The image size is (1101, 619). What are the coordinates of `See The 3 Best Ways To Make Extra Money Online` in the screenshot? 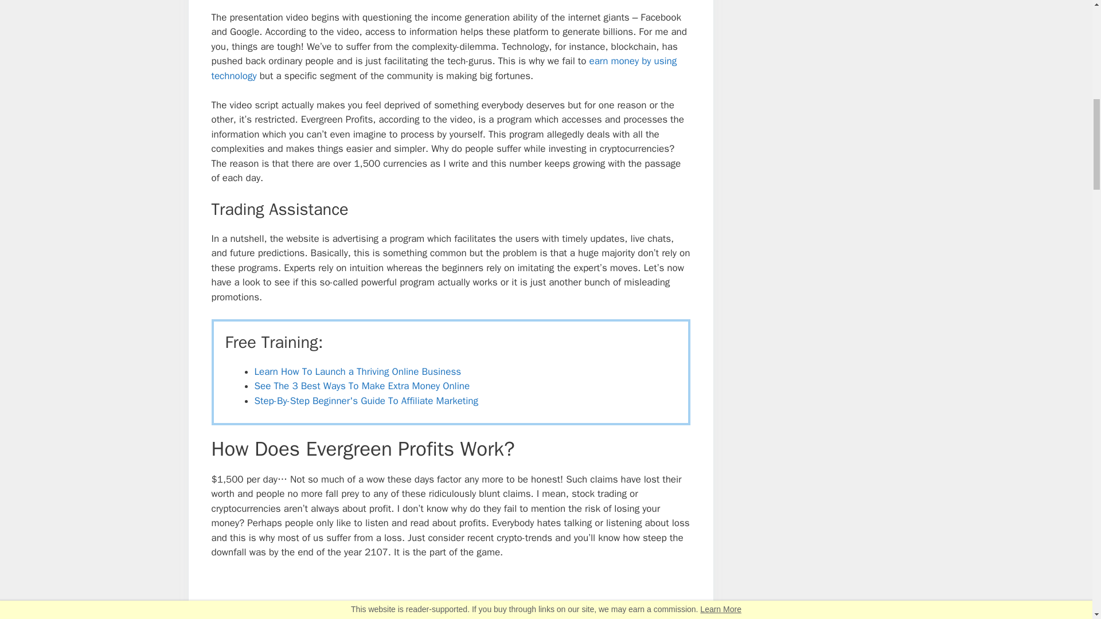 It's located at (362, 386).